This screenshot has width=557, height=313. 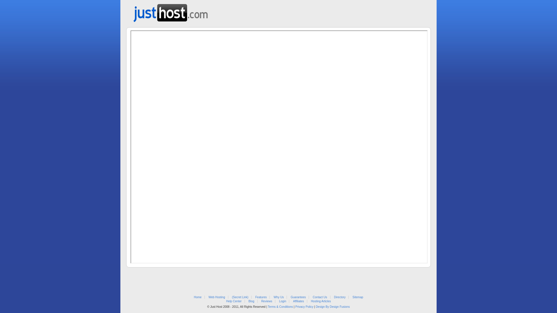 What do you see at coordinates (267, 301) in the screenshot?
I see `Reviews` at bounding box center [267, 301].